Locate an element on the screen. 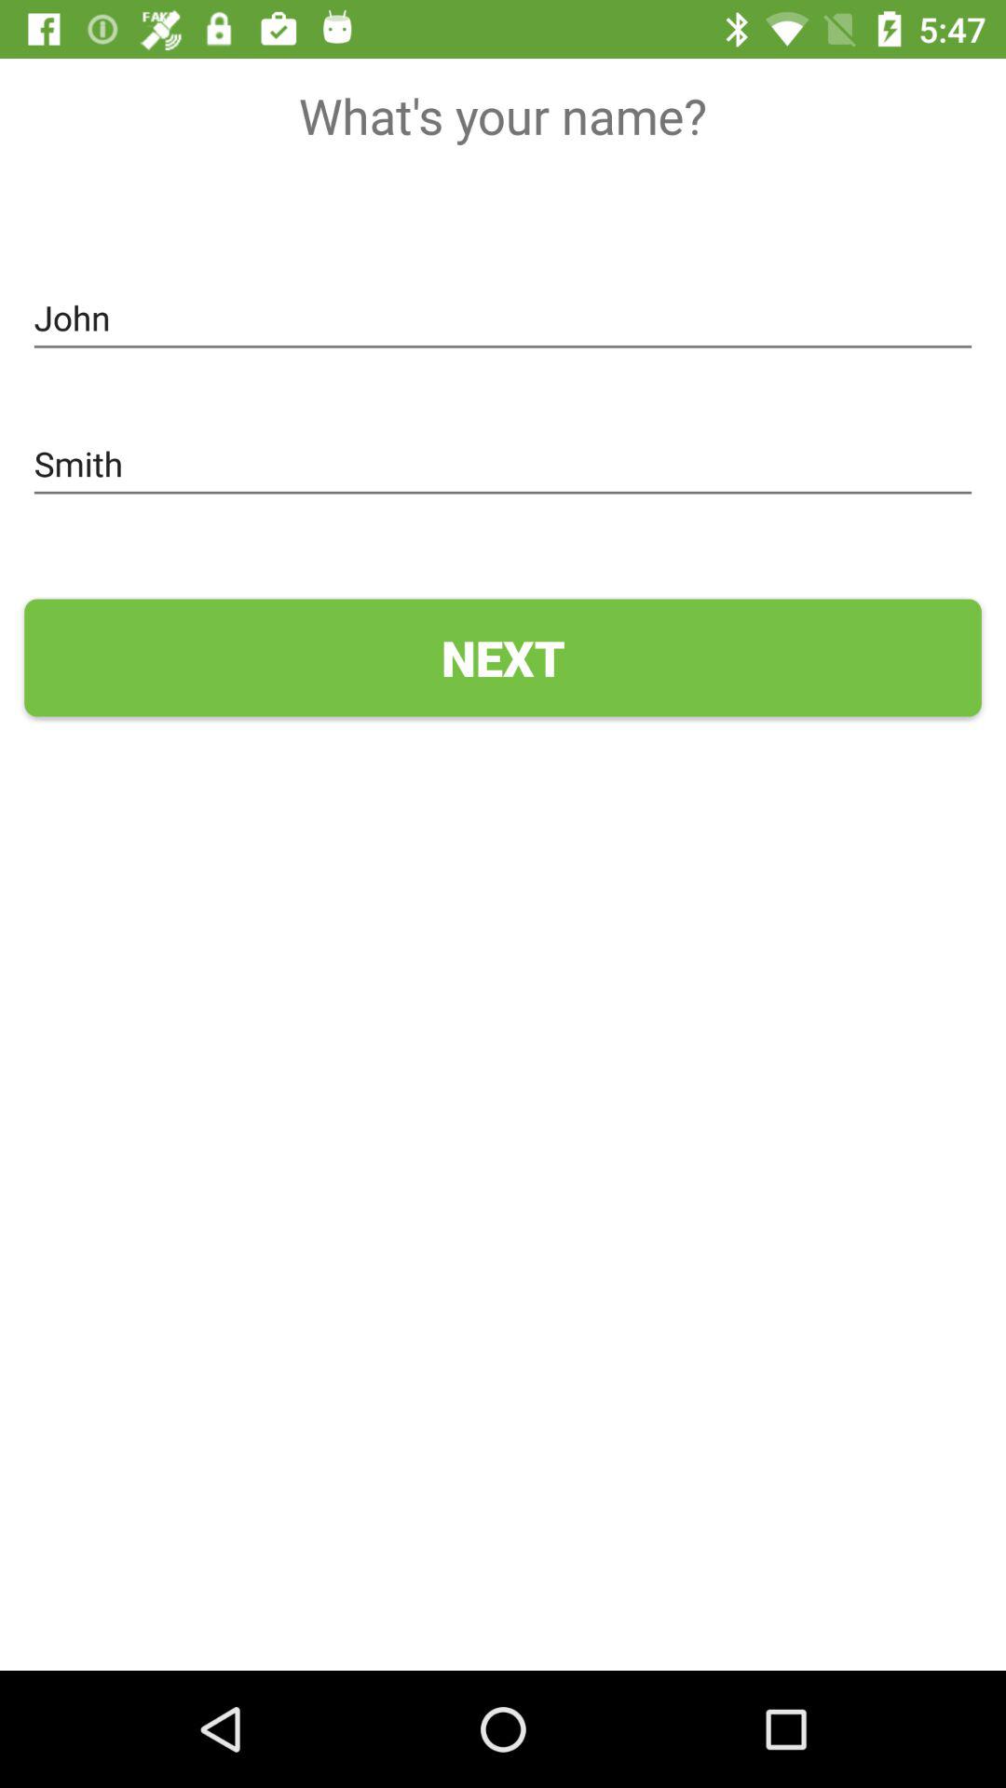  open the john is located at coordinates (503, 318).